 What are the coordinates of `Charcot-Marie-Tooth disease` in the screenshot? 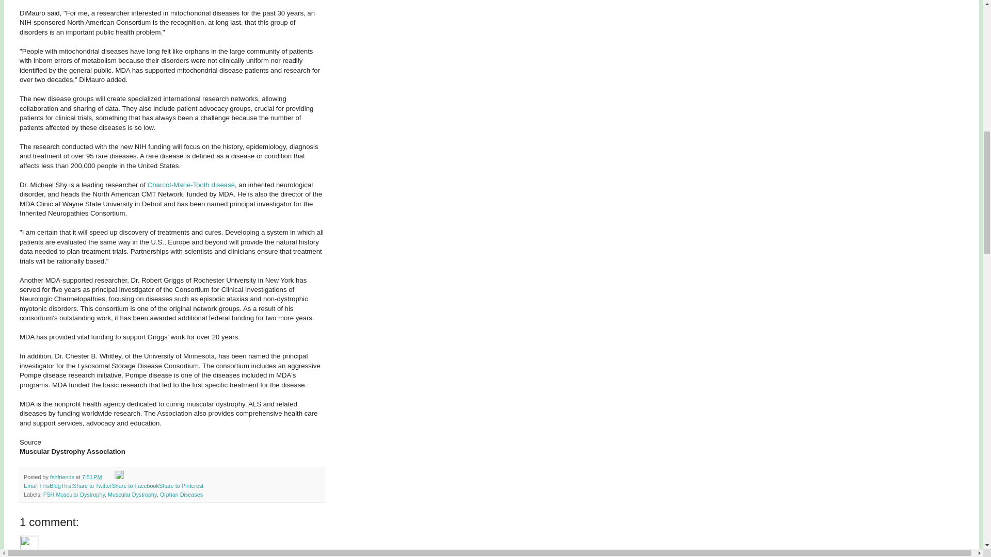 It's located at (191, 185).